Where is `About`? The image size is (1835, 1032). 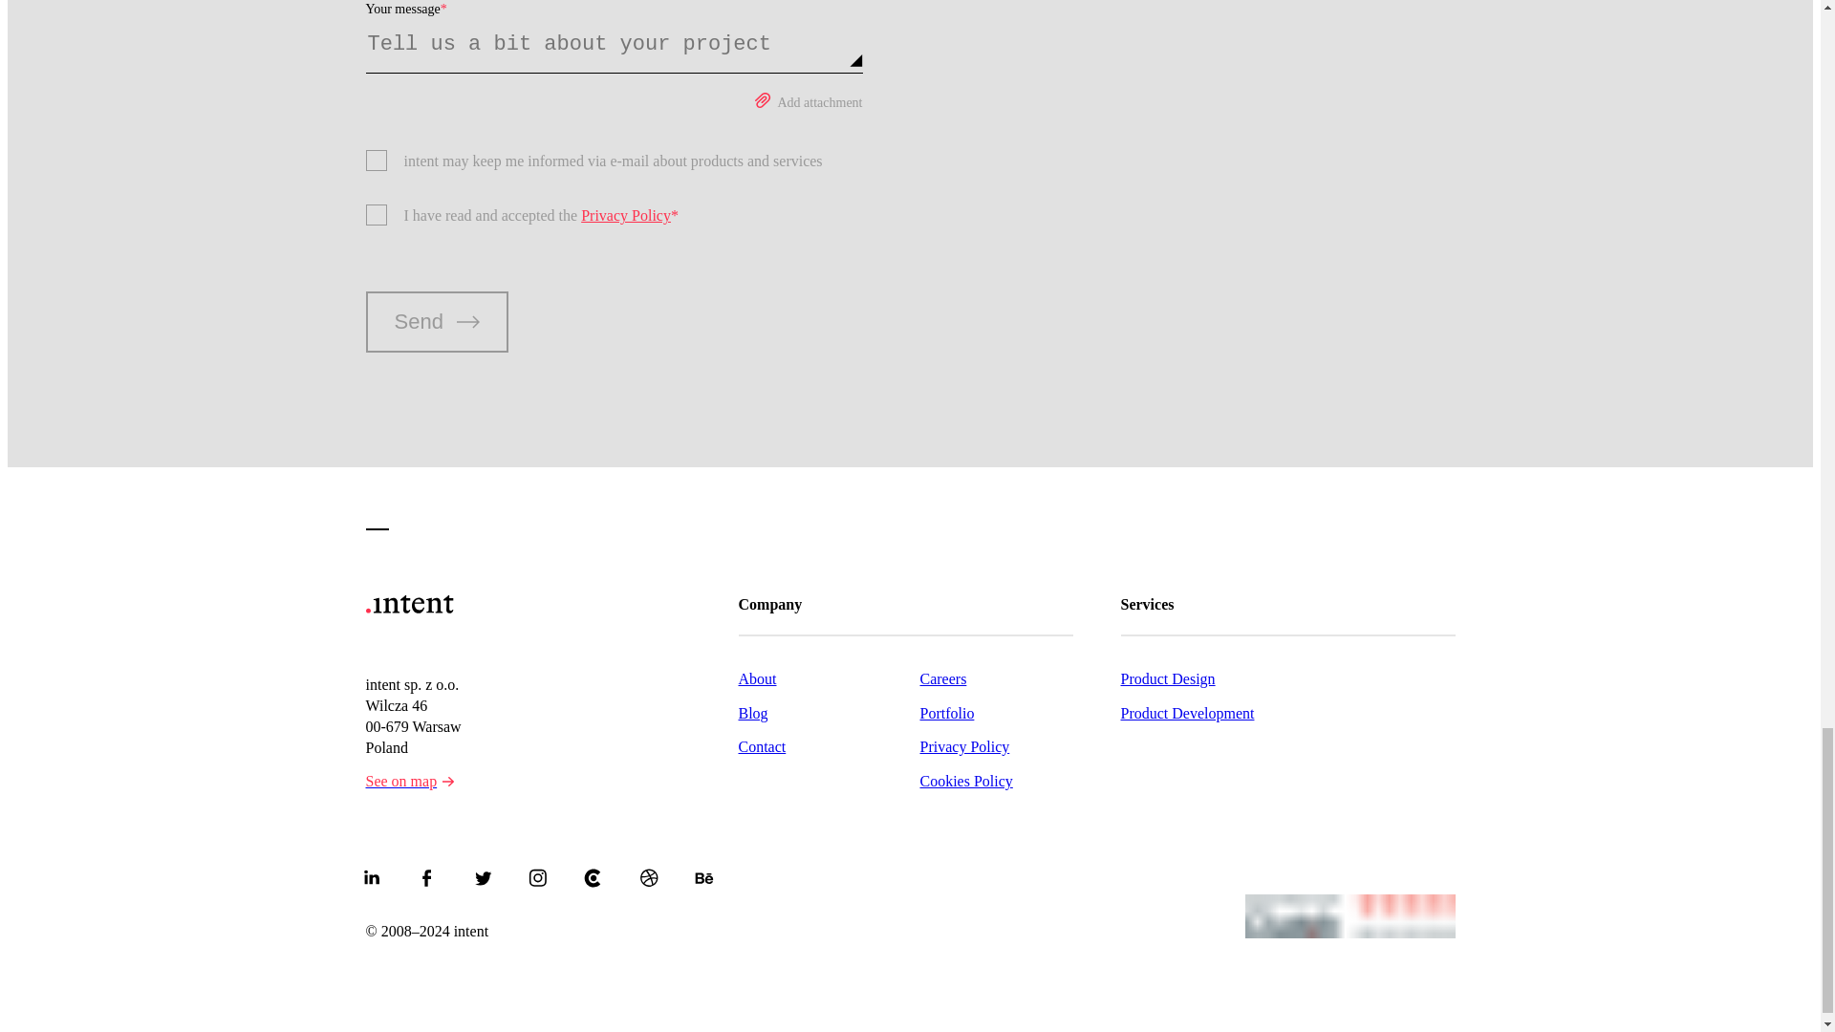 About is located at coordinates (828, 677).